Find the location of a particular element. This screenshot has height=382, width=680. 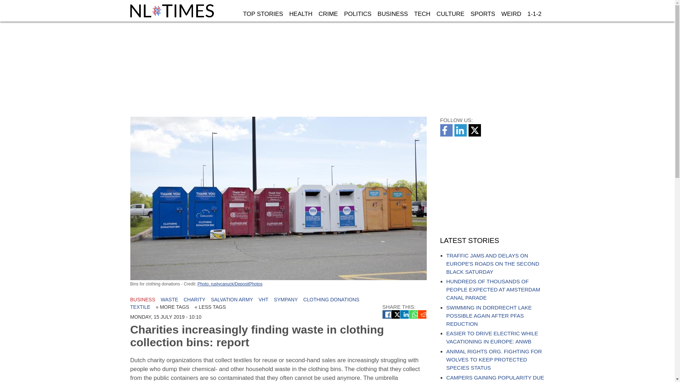

WHATSAPP is located at coordinates (413, 314).